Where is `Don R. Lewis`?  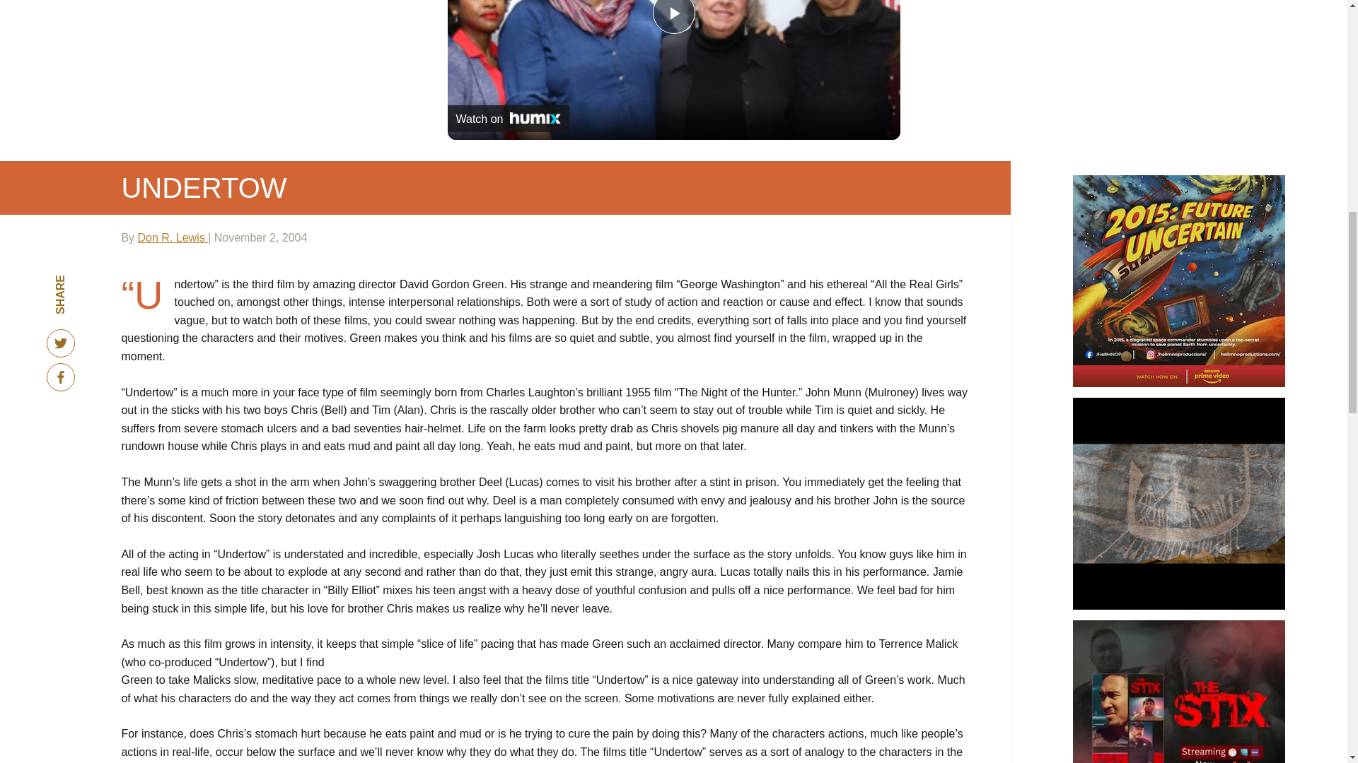 Don R. Lewis is located at coordinates (173, 237).